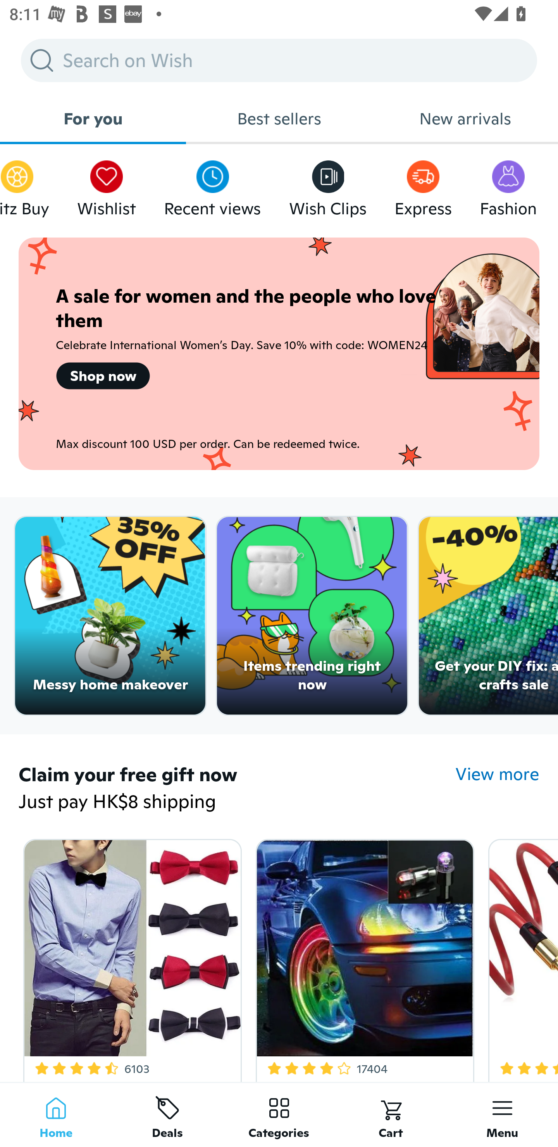 This screenshot has height=1147, width=558. I want to click on Express, so click(423, 185).